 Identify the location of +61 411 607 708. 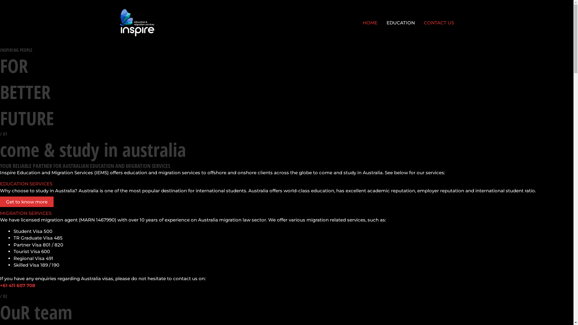
(17, 285).